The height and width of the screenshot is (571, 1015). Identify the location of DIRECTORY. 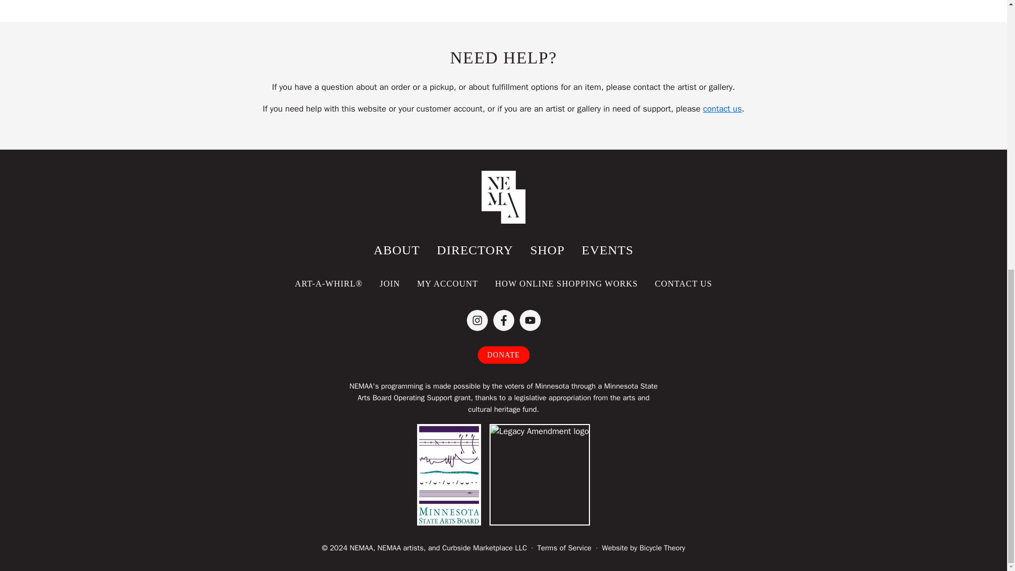
(475, 251).